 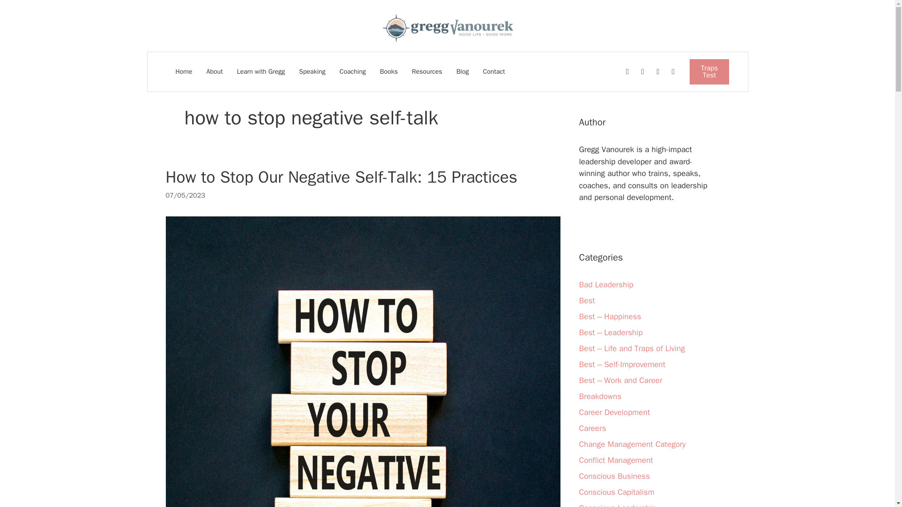 What do you see at coordinates (260, 71) in the screenshot?
I see `Learn with Gregg` at bounding box center [260, 71].